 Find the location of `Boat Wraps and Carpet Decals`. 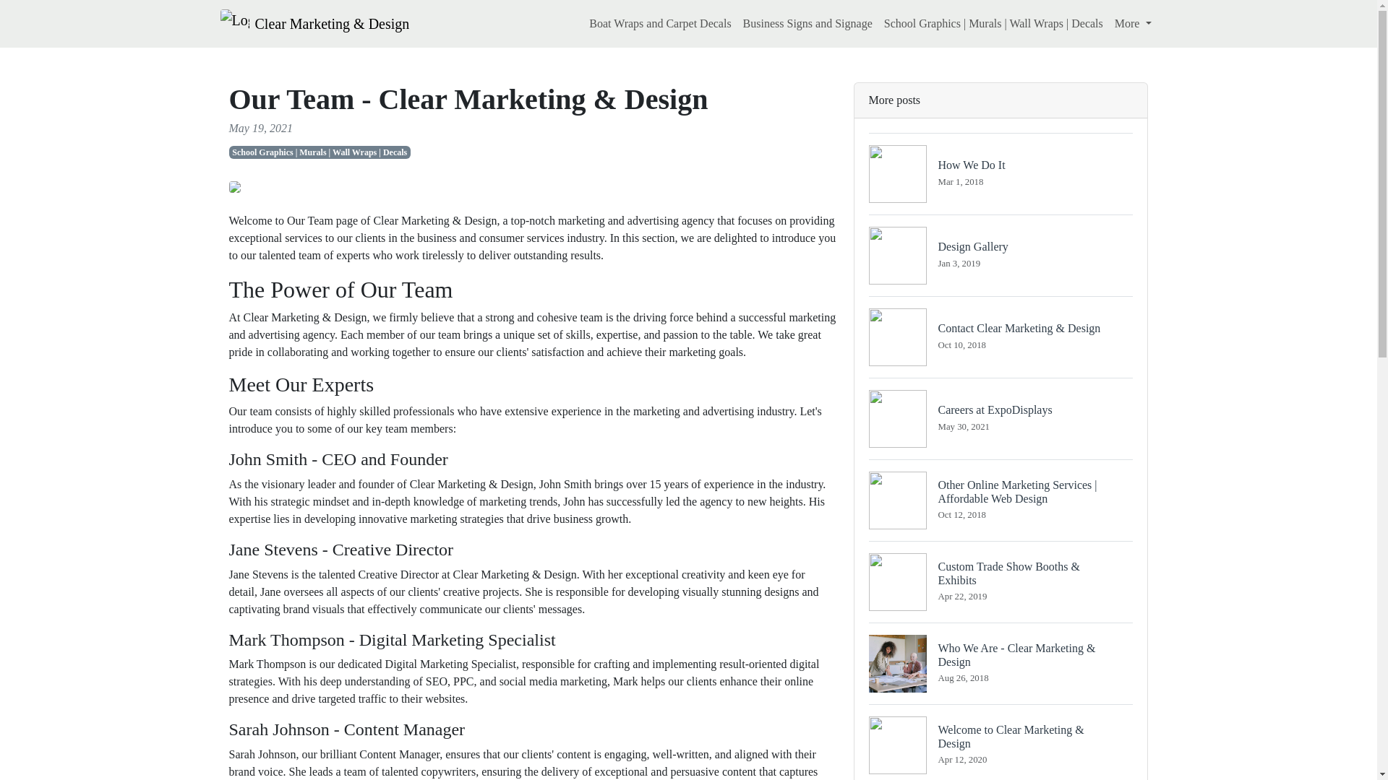

Boat Wraps and Carpet Decals is located at coordinates (807, 23).